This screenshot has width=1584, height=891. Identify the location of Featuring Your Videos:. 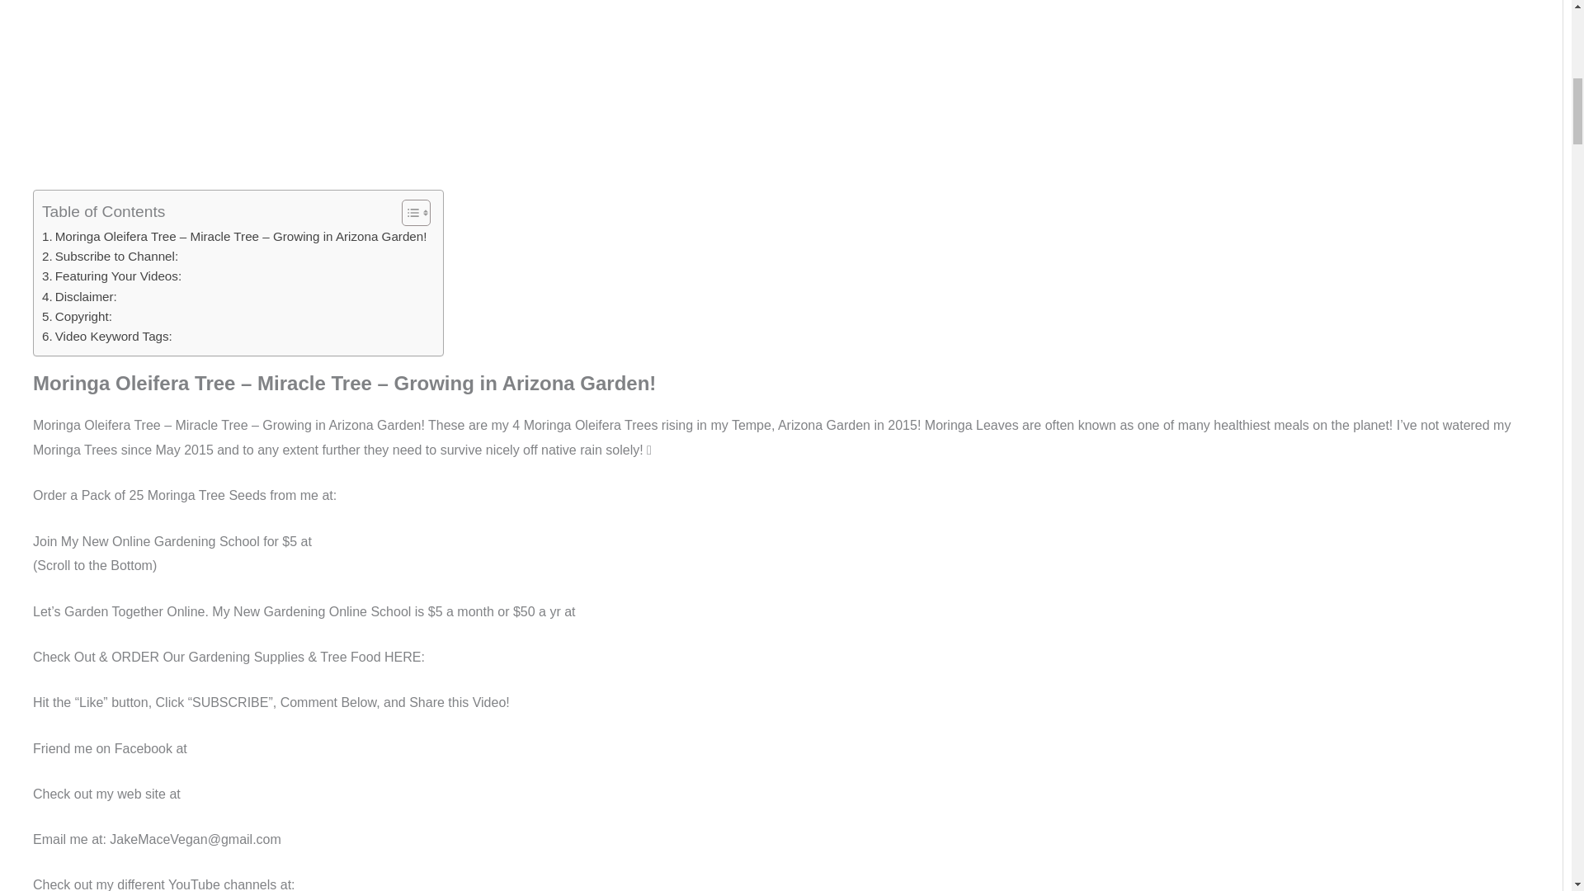
(112, 276).